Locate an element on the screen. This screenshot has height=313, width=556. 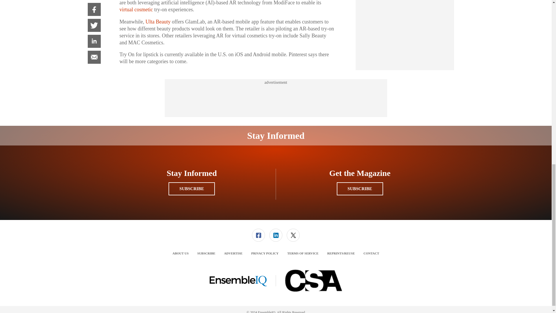
SUBSCRIBE is located at coordinates (360, 188).